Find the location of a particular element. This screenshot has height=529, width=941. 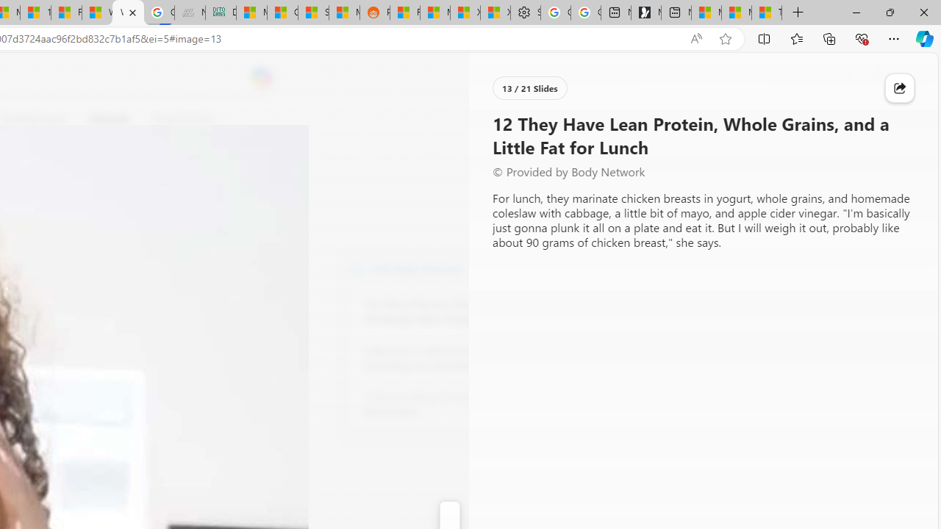

Lifestyle is located at coordinates (109, 119).